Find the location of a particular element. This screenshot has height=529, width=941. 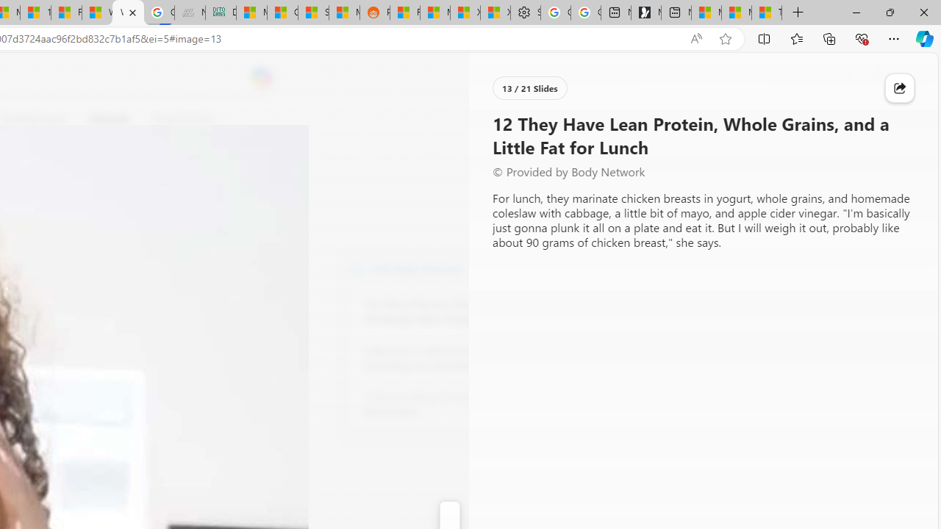

Lifestyle is located at coordinates (109, 119).